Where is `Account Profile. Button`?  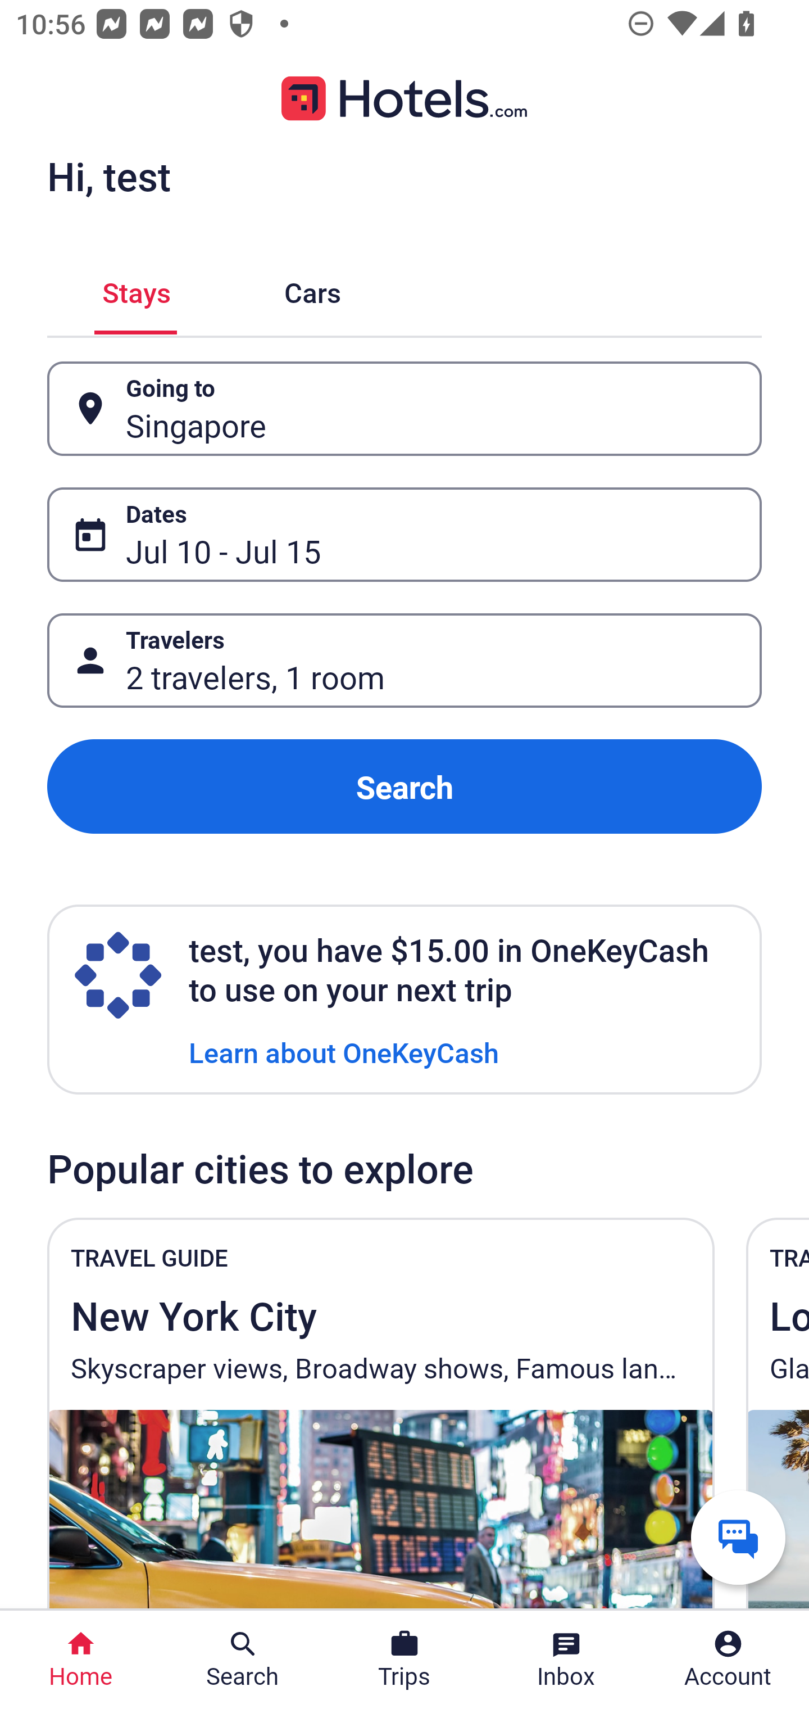
Account Profile. Button is located at coordinates (728, 1660).